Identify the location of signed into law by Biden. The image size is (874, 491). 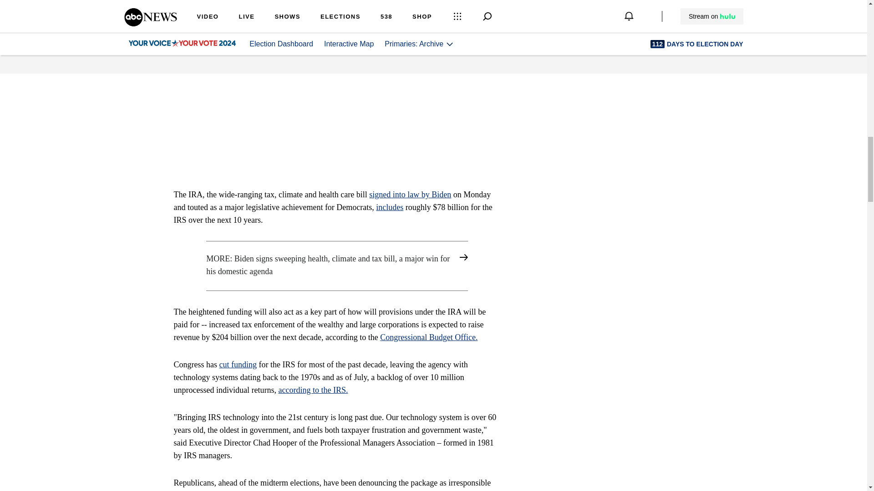
(410, 195).